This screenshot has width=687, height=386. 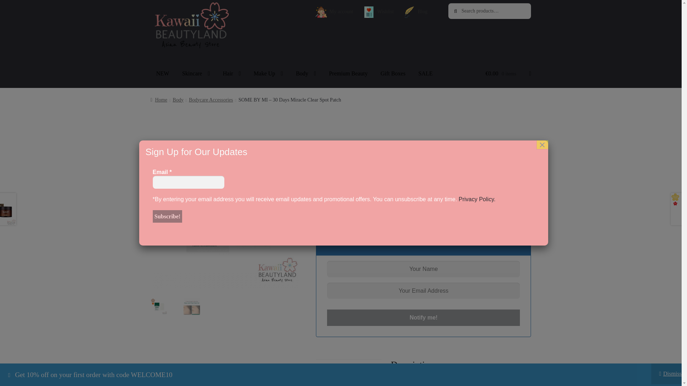 I want to click on My account, so click(x=334, y=12).